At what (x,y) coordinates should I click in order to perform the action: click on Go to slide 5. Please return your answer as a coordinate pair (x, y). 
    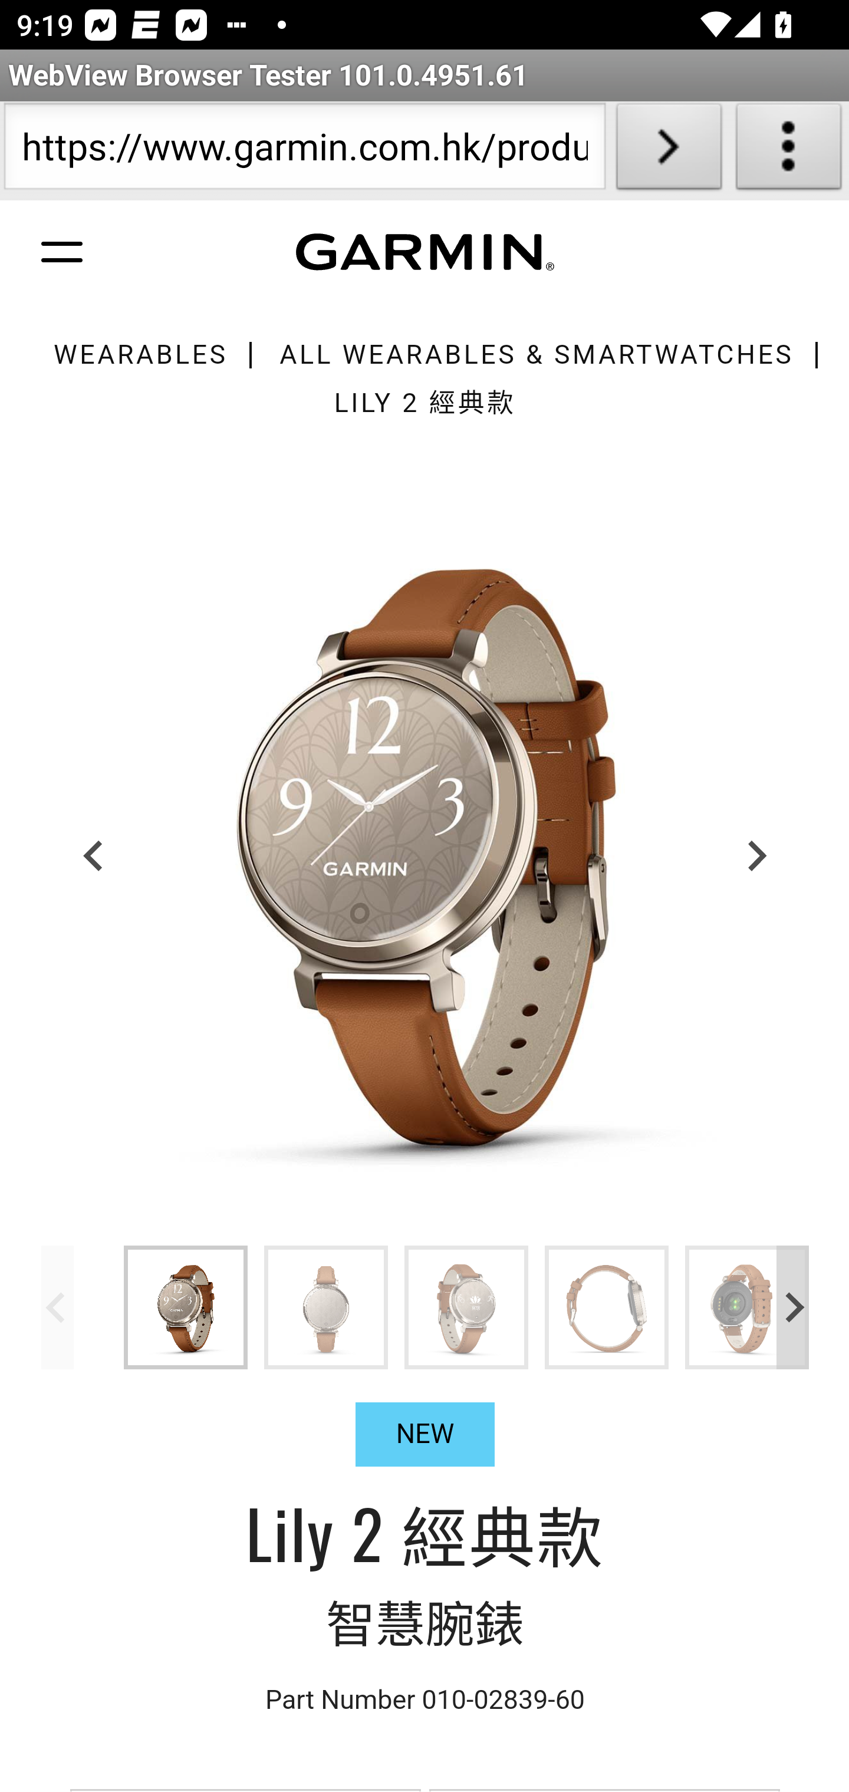
    Looking at the image, I should click on (748, 1306).